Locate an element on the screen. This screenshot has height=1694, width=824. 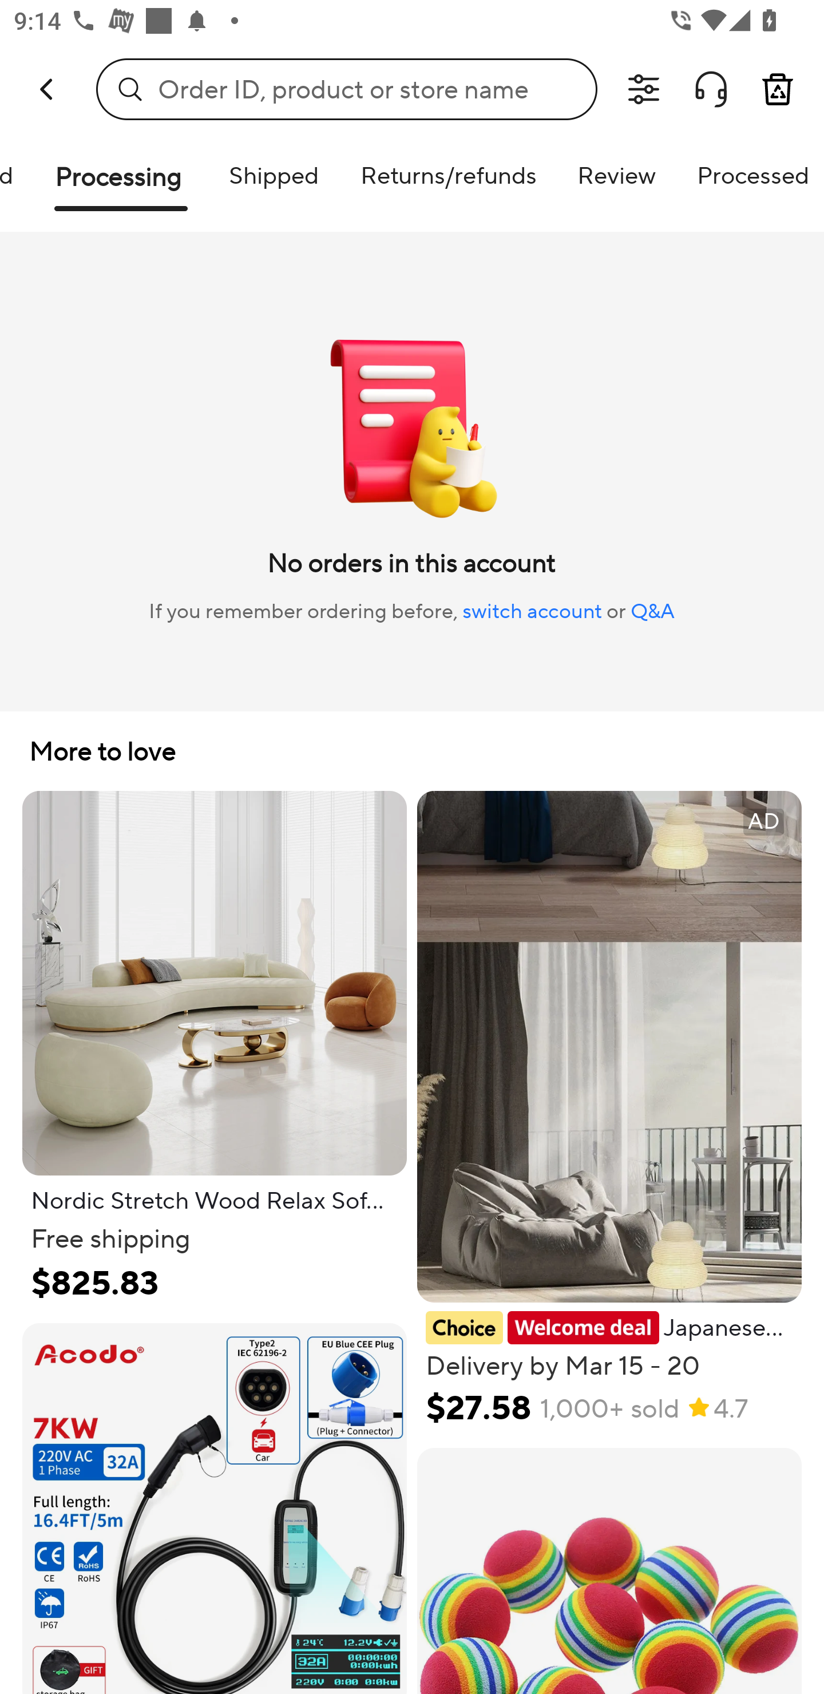
 Order ID, product or store name is located at coordinates (347, 89).